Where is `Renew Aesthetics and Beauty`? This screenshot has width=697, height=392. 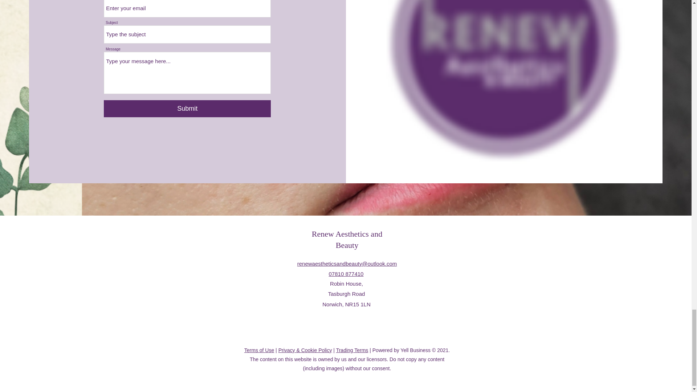
Renew Aesthetics and Beauty is located at coordinates (347, 239).